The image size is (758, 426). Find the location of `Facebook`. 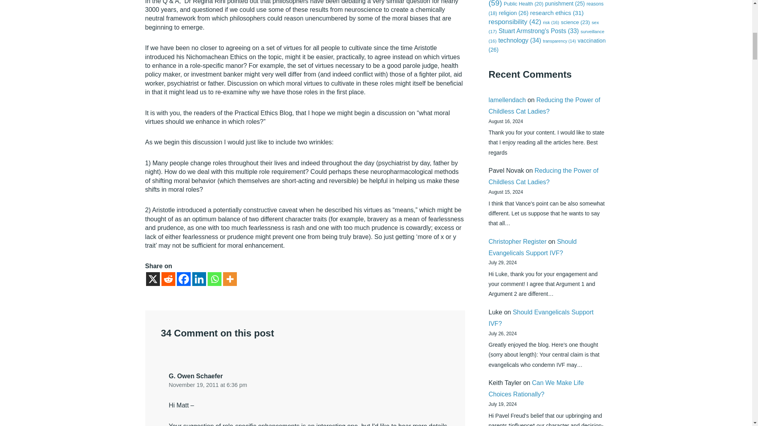

Facebook is located at coordinates (184, 279).